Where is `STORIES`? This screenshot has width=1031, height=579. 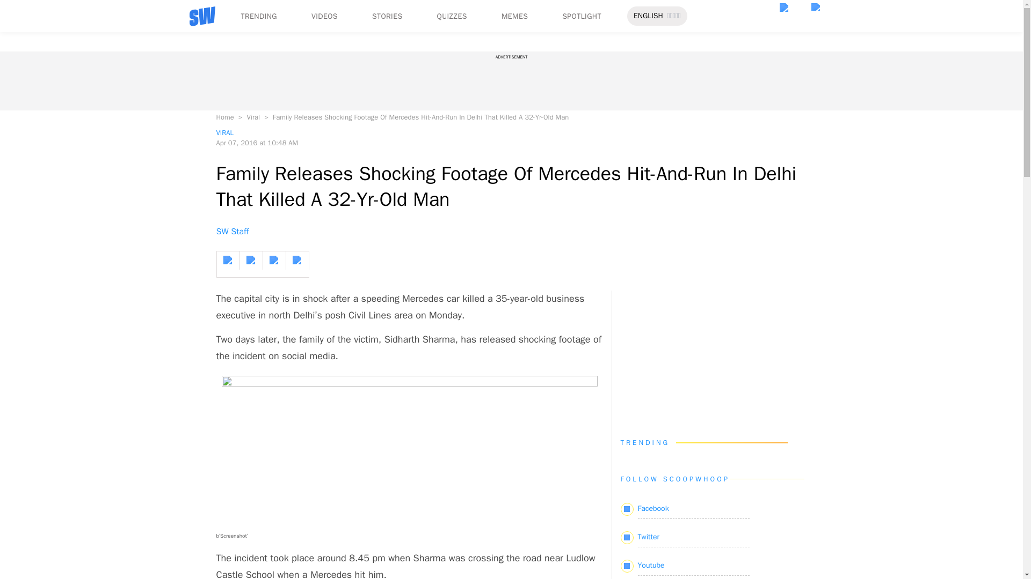 STORIES is located at coordinates (388, 16).